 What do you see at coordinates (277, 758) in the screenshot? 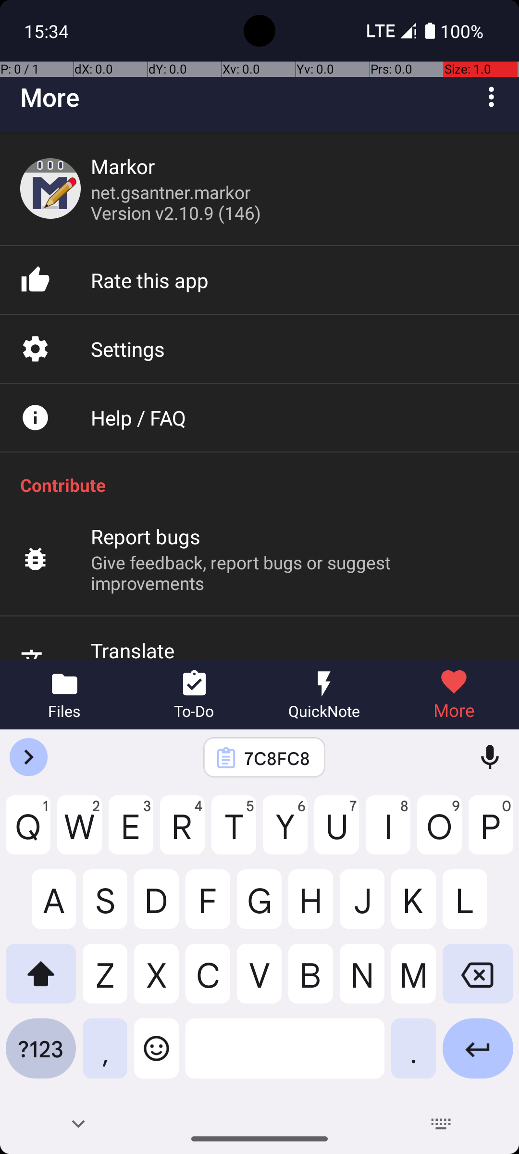
I see `7C8FC8` at bounding box center [277, 758].